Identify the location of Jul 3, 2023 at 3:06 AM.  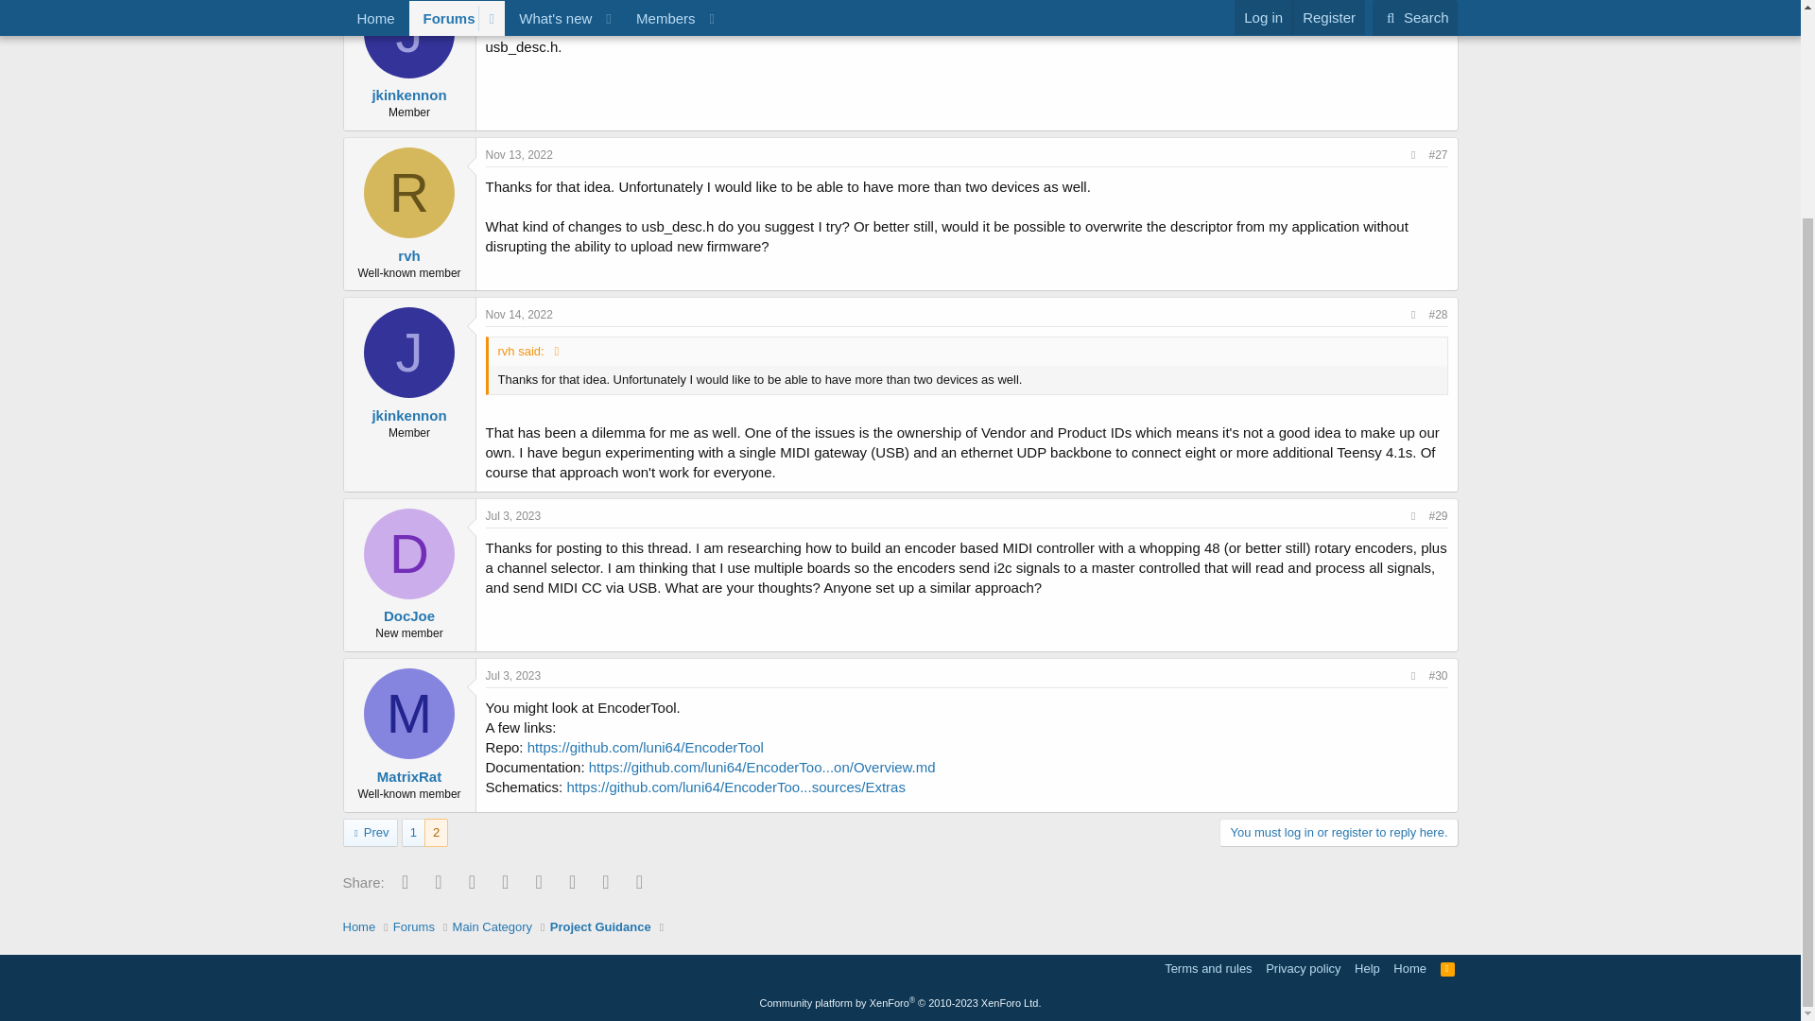
(513, 676).